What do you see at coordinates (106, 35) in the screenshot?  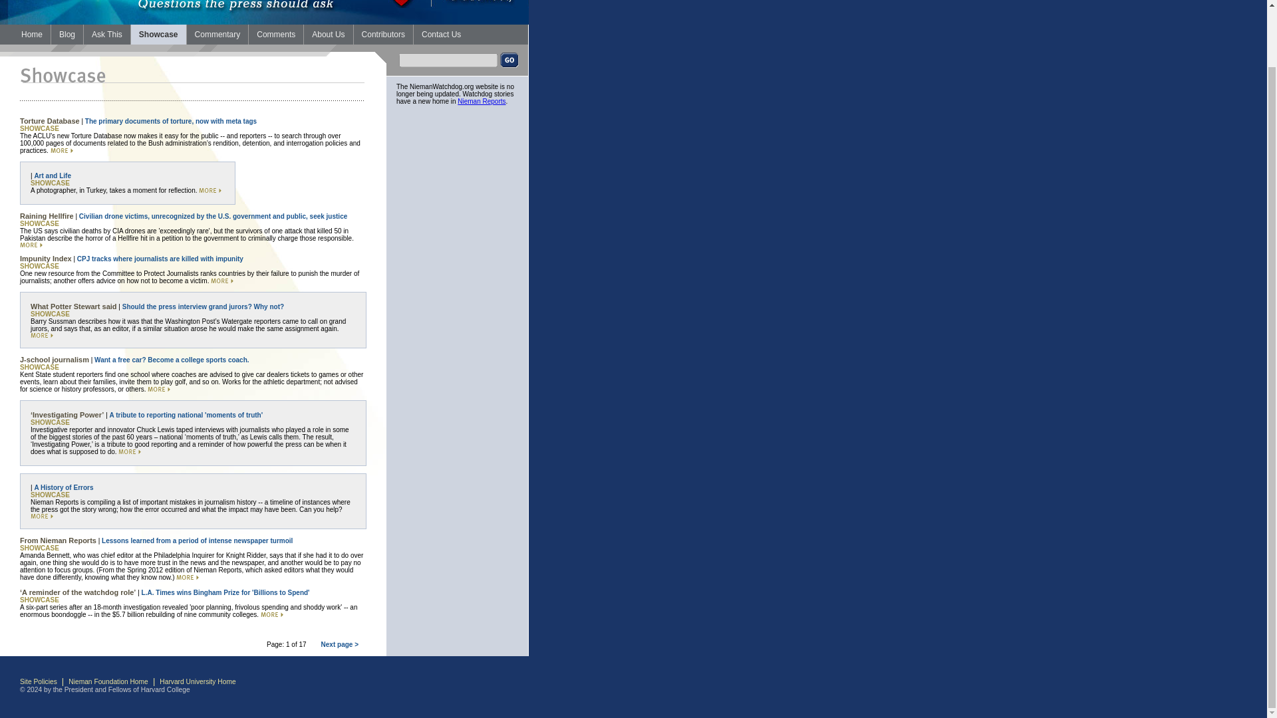 I see `Ask This` at bounding box center [106, 35].